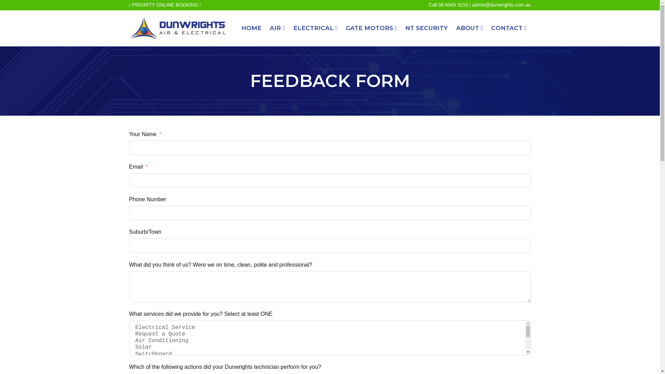 This screenshot has height=374, width=665. Describe the element at coordinates (449, 5) in the screenshot. I see `Call 08 8945 3216` at that location.